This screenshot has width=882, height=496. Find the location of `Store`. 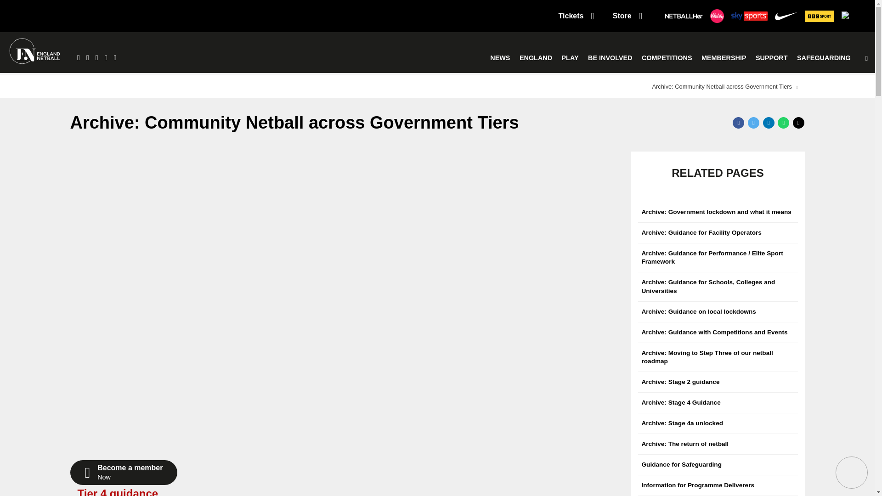

Store is located at coordinates (628, 16).